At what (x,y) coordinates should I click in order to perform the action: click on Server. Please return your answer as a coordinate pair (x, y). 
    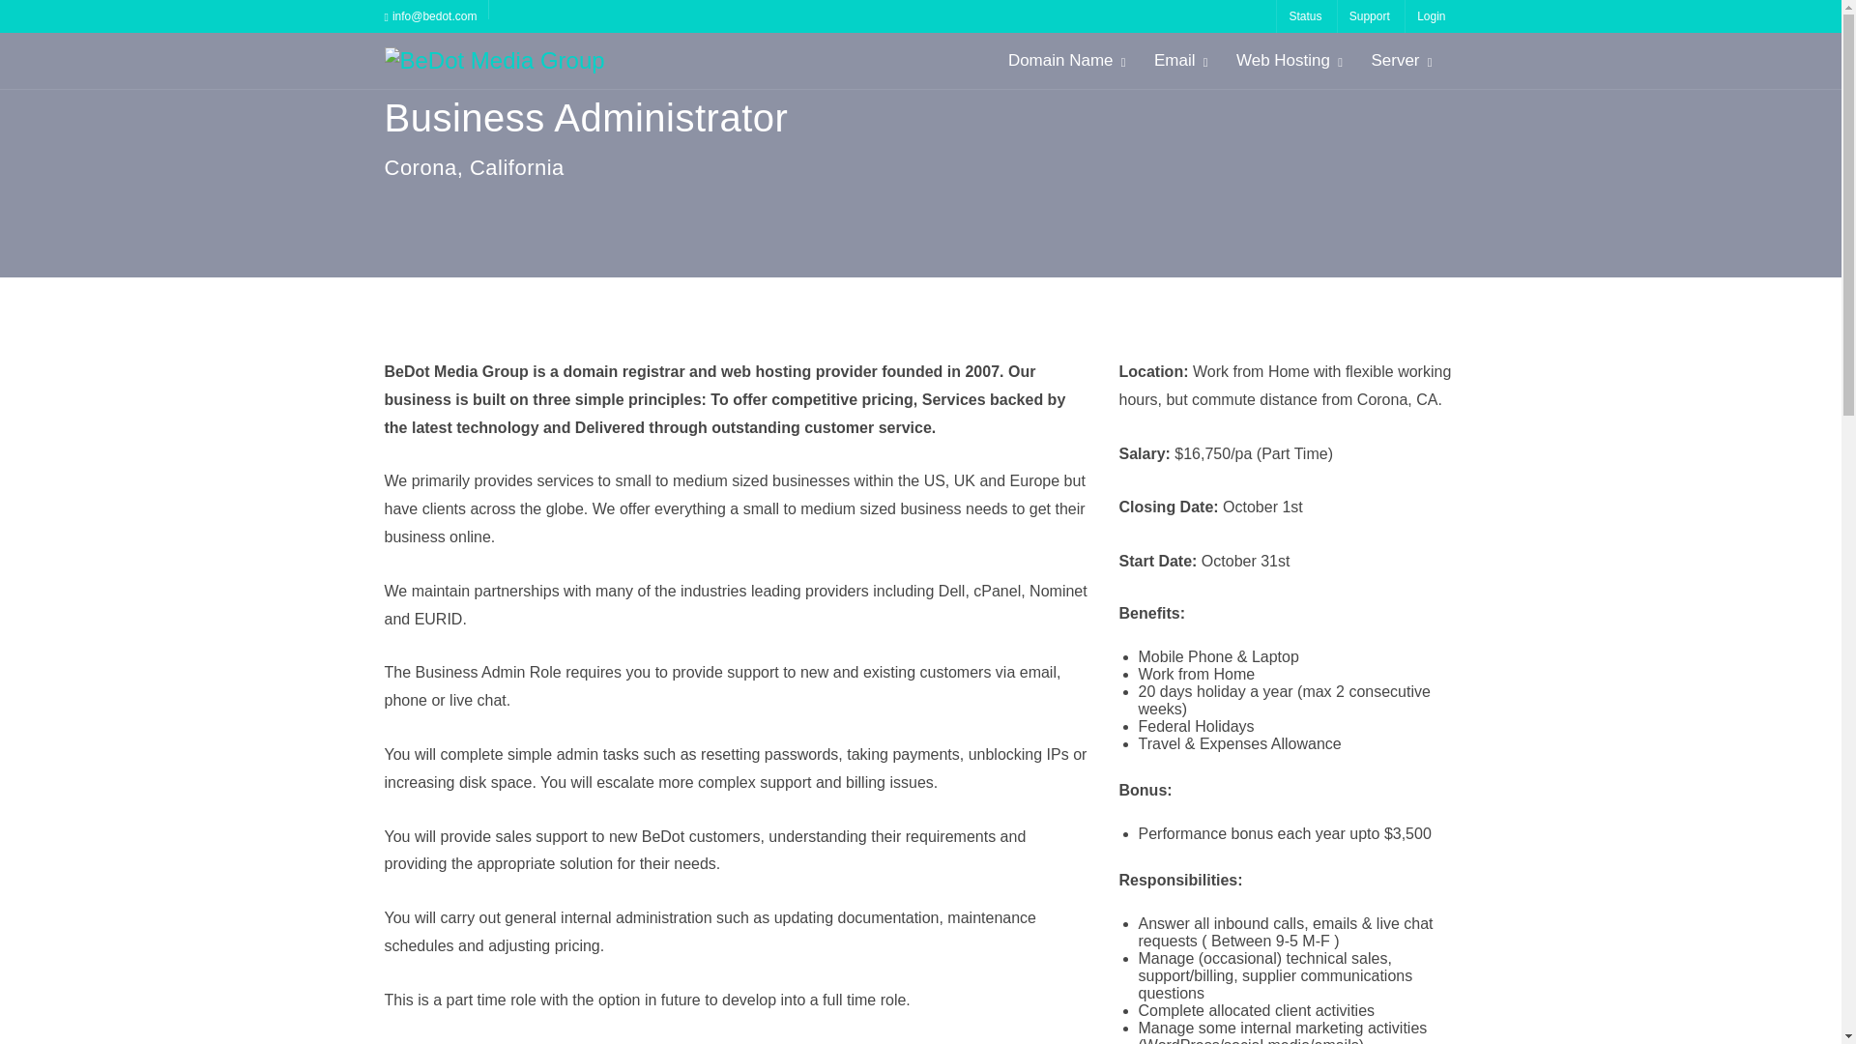
    Looking at the image, I should click on (1400, 60).